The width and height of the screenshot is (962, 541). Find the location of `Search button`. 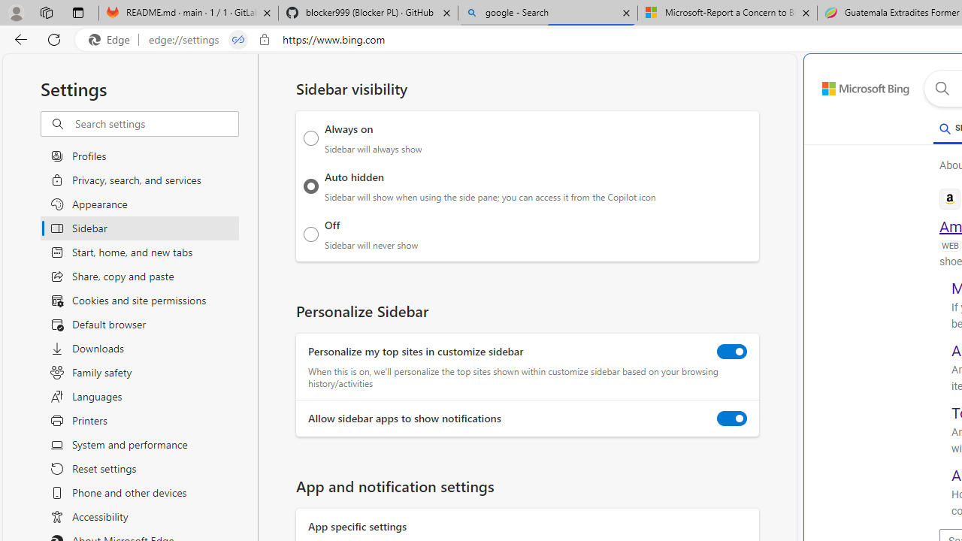

Search button is located at coordinates (942, 89).